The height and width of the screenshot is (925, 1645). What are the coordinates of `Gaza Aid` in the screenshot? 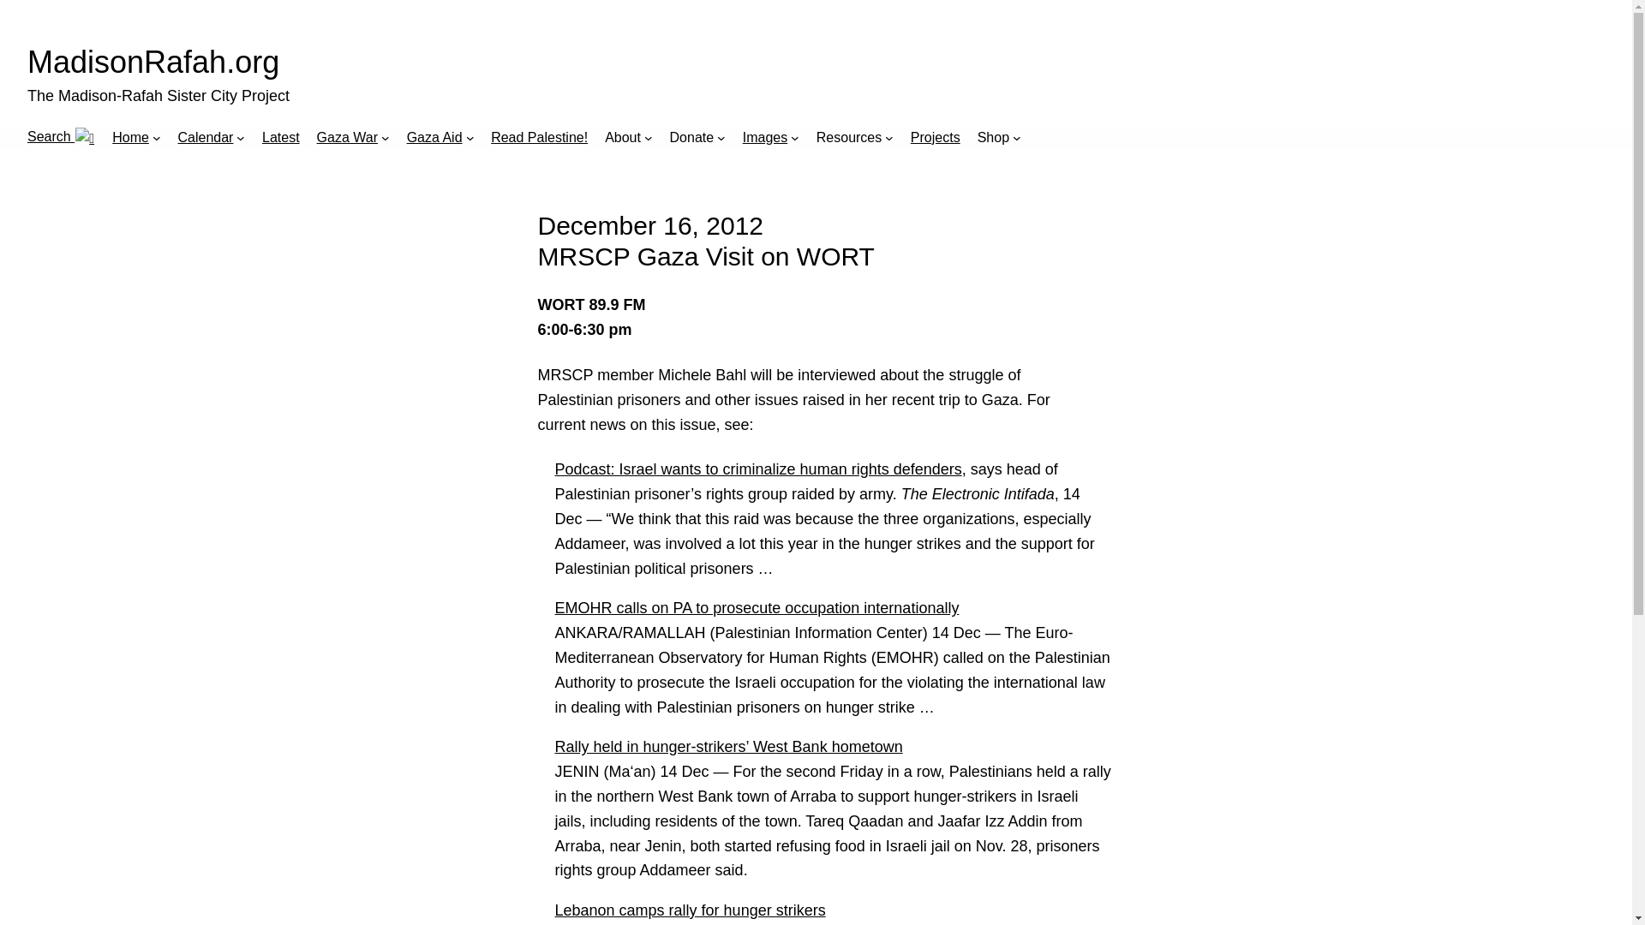 It's located at (434, 137).